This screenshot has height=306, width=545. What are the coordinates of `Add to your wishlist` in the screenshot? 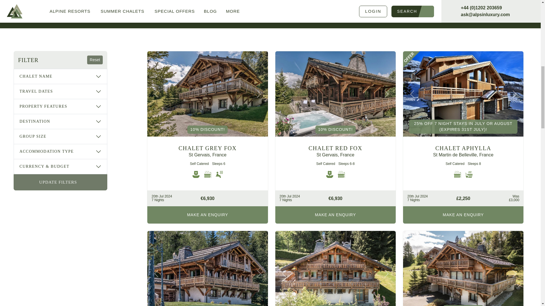 It's located at (515, 59).